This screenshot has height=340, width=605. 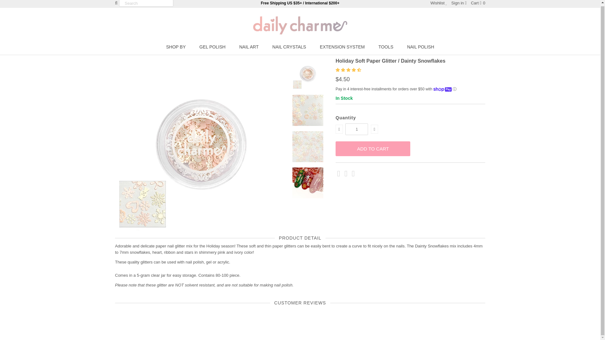 I want to click on Sign in, so click(x=459, y=3).